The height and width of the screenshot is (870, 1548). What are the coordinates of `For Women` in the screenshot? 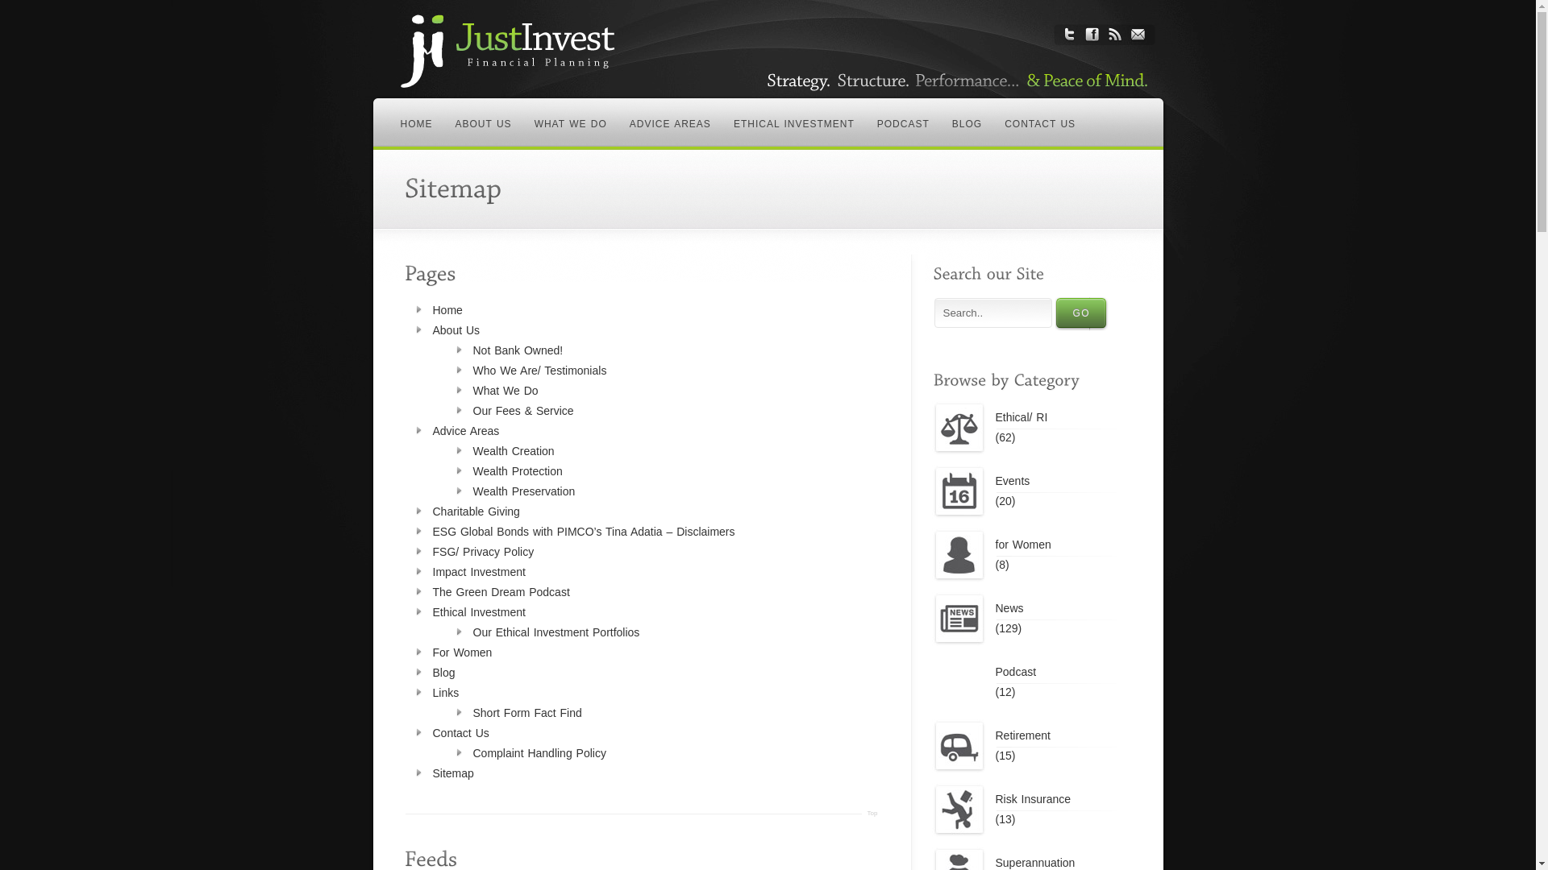 It's located at (462, 652).